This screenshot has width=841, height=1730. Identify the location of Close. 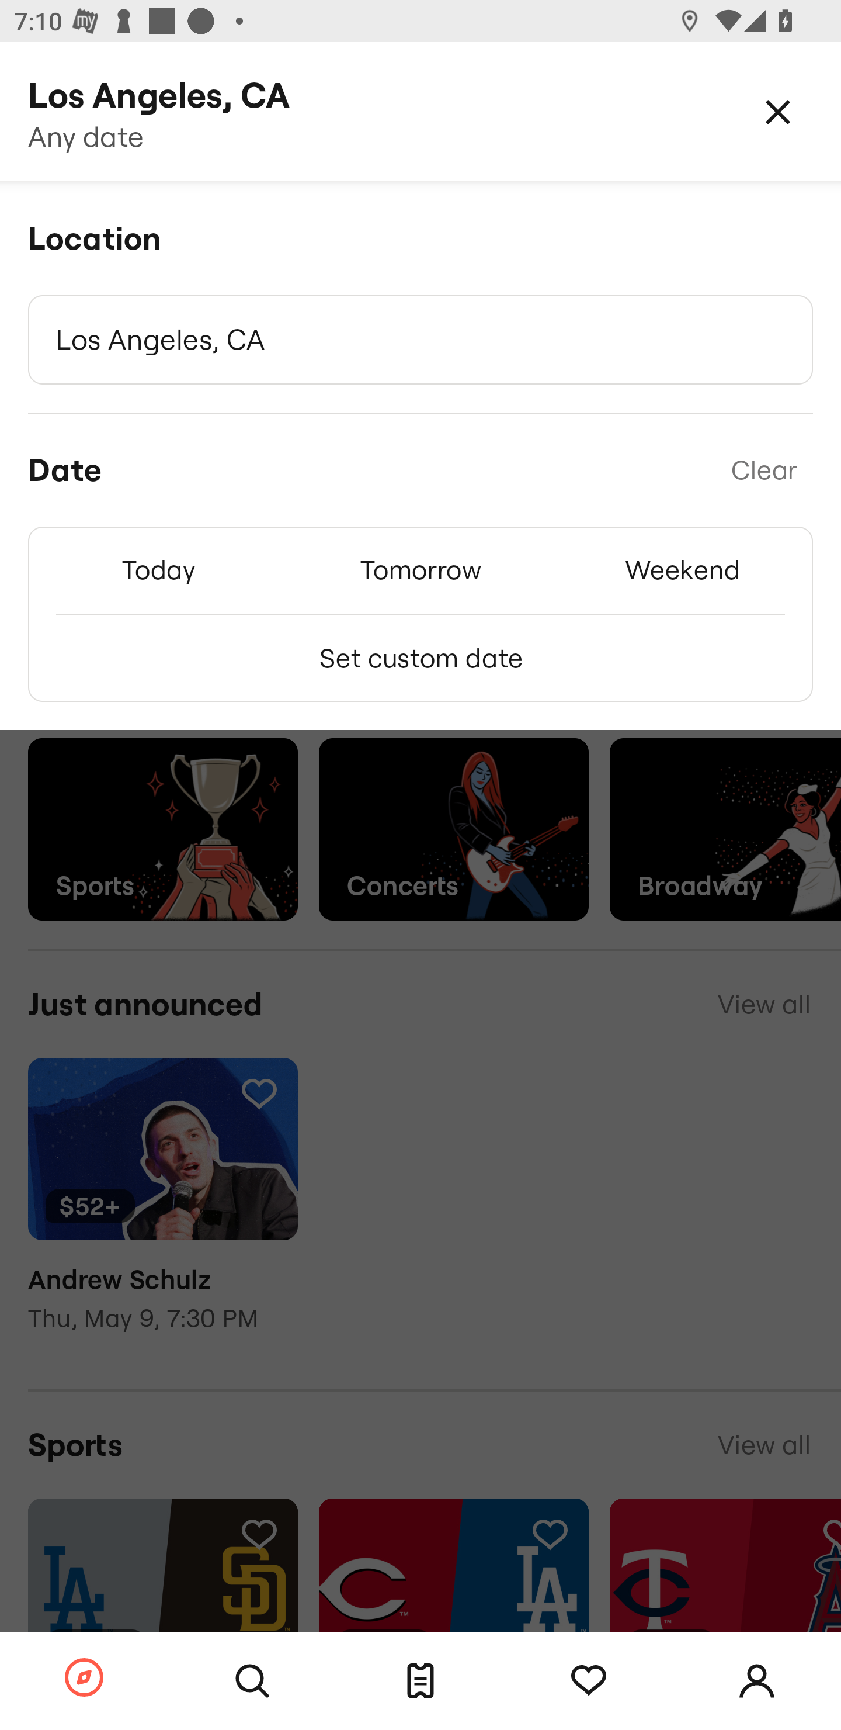
(778, 111).